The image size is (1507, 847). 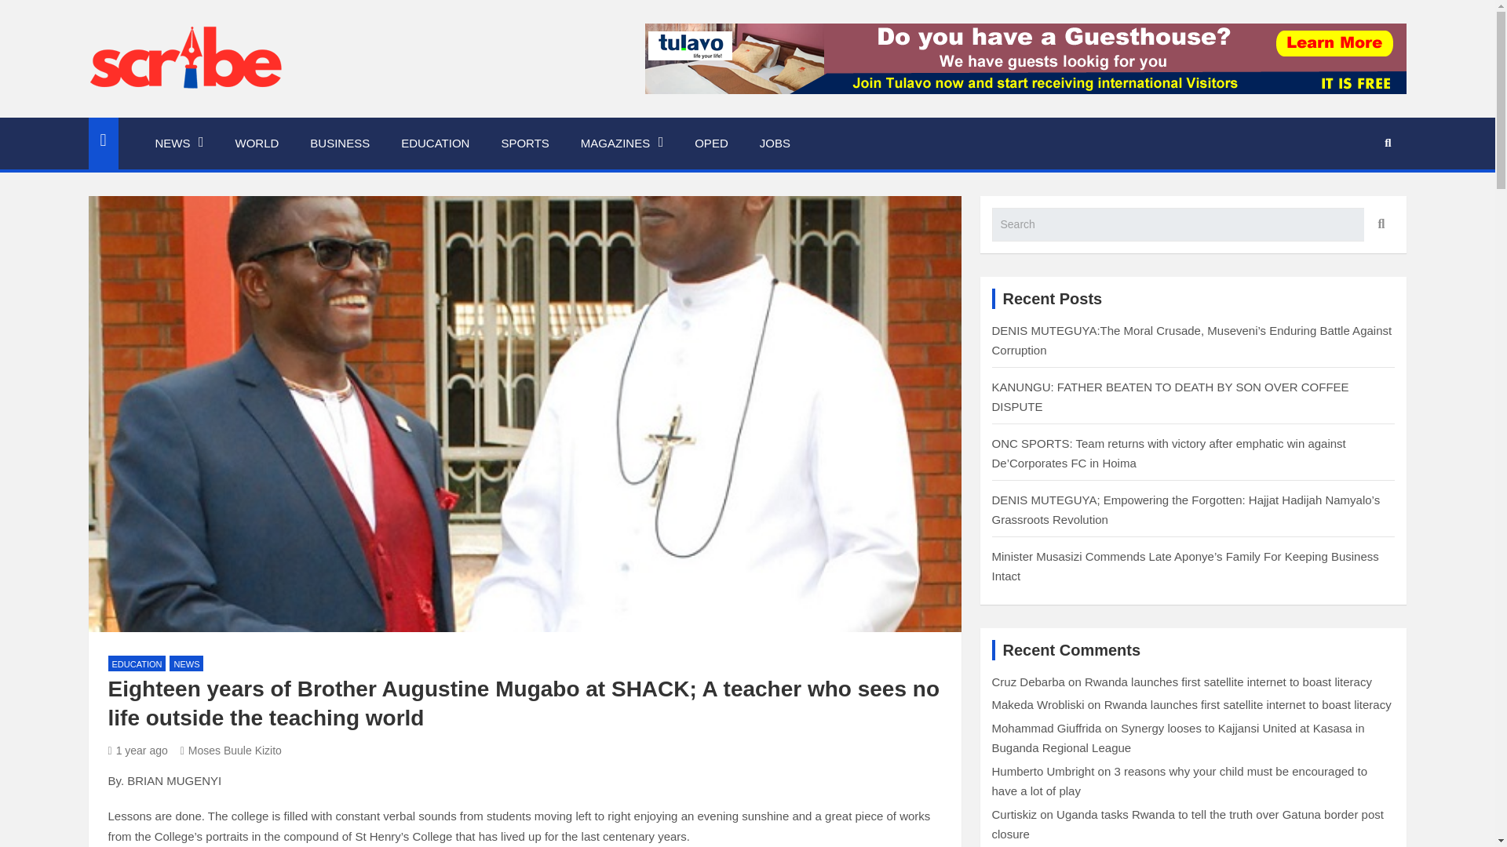 What do you see at coordinates (231, 751) in the screenshot?
I see `Moses Buule Kizito` at bounding box center [231, 751].